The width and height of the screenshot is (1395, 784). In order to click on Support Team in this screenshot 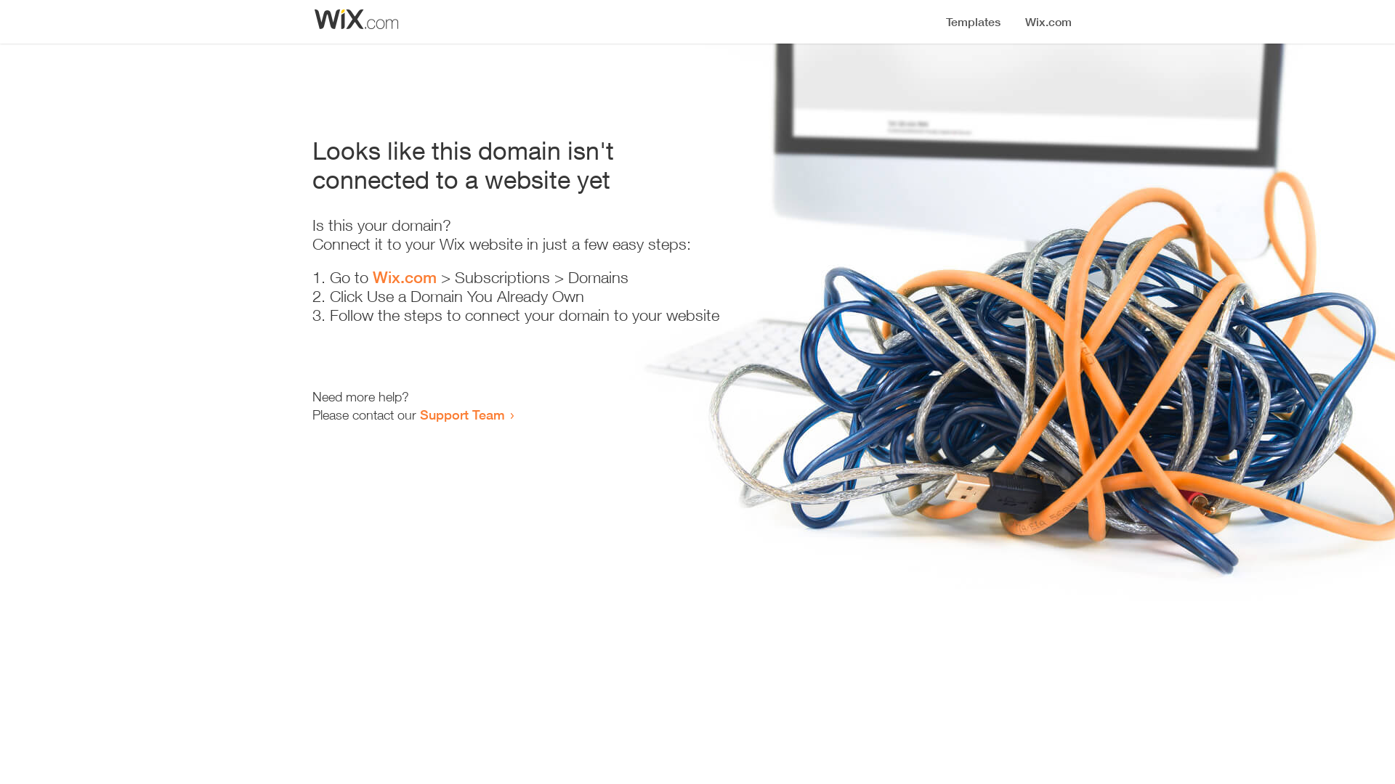, I will do `click(462, 415)`.